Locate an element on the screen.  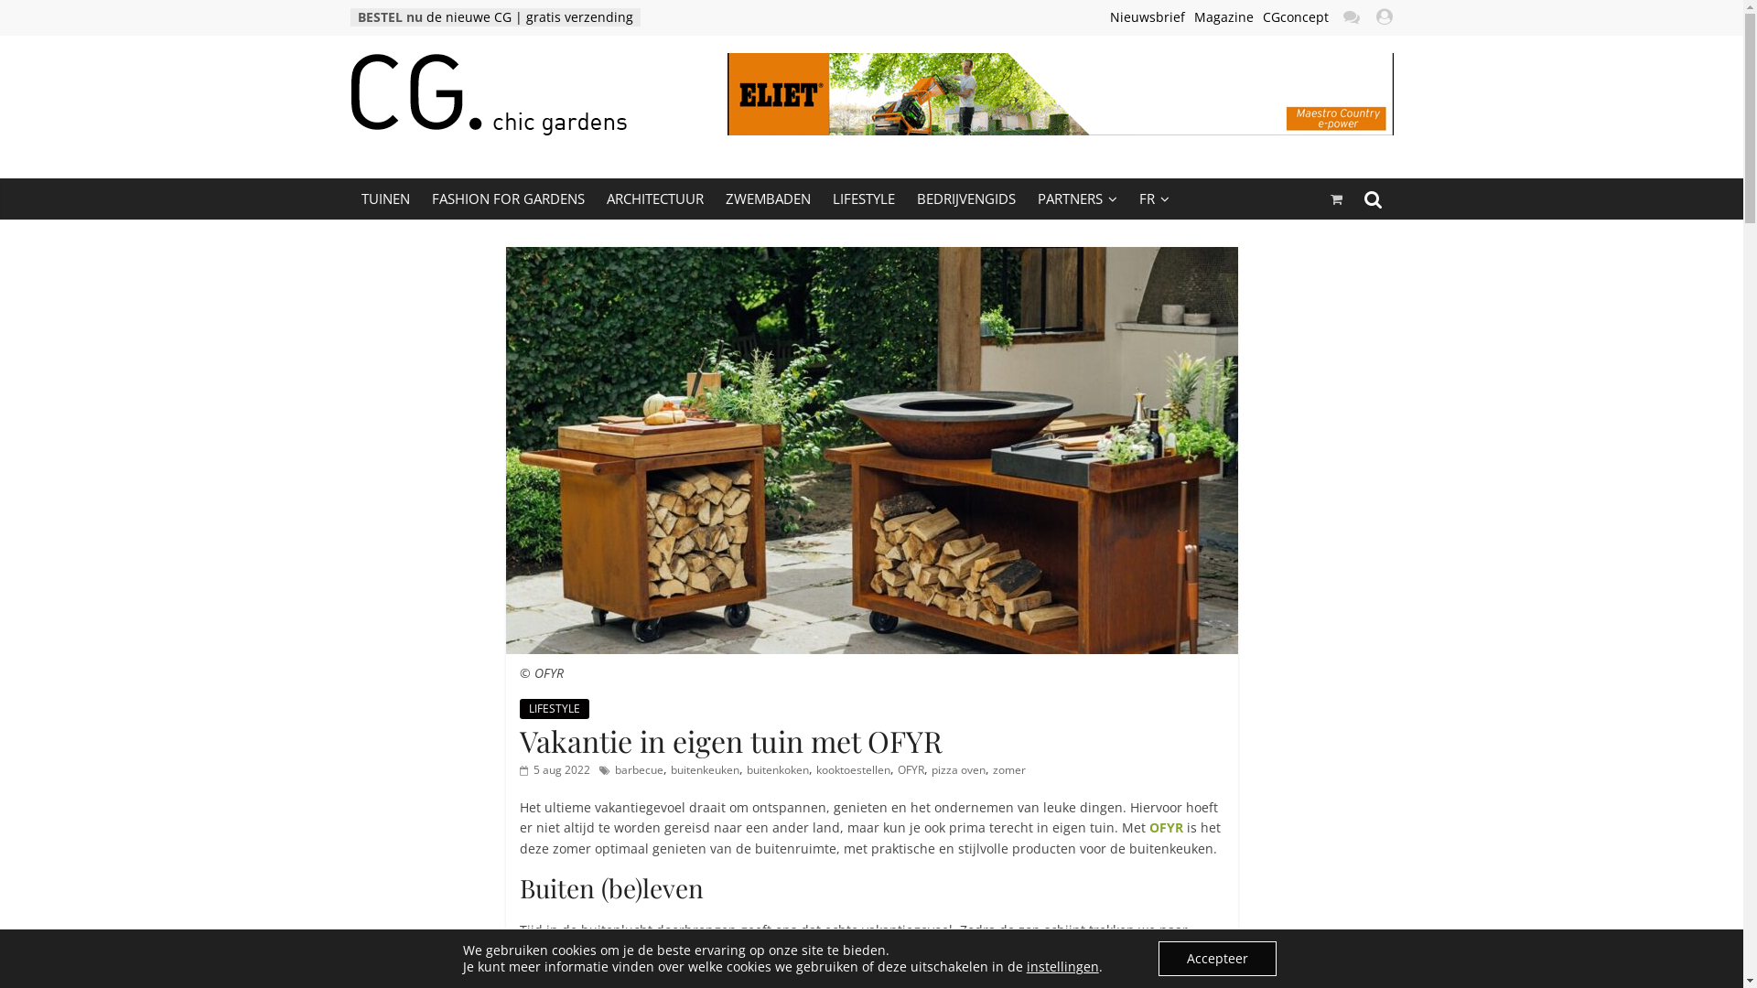
FASHION FOR GARDENS is located at coordinates (509, 199).